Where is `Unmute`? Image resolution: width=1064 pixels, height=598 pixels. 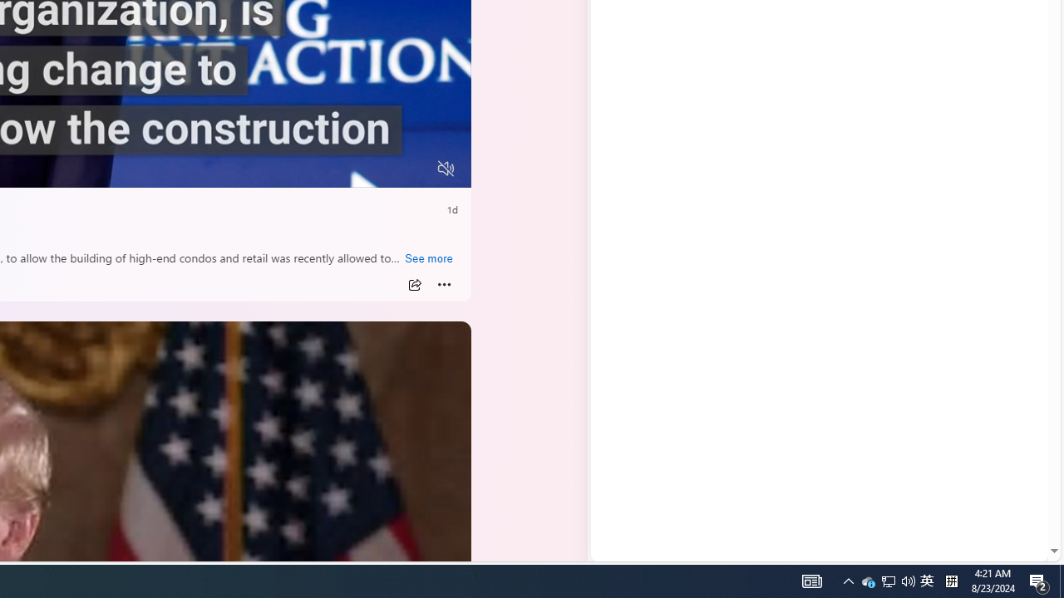 Unmute is located at coordinates (446, 169).